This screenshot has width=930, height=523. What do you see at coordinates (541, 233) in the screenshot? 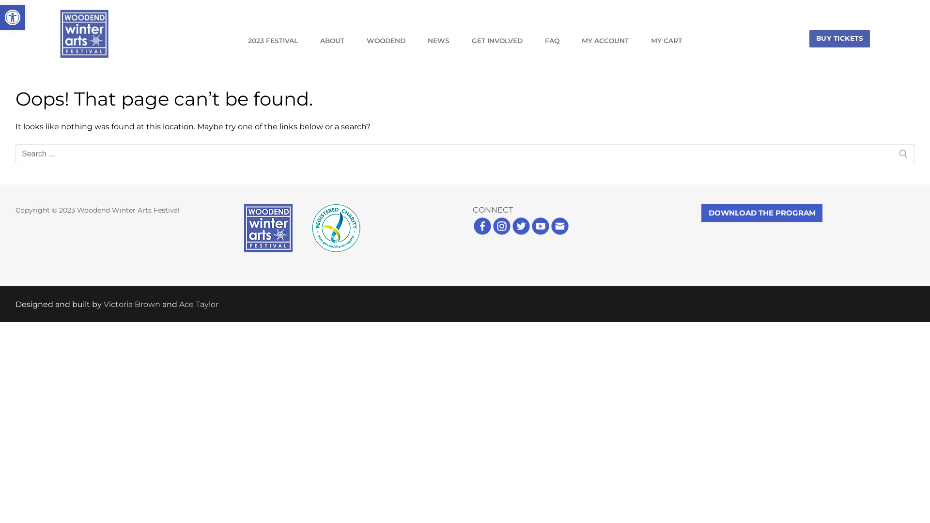
I see `Youtube` at bounding box center [541, 233].